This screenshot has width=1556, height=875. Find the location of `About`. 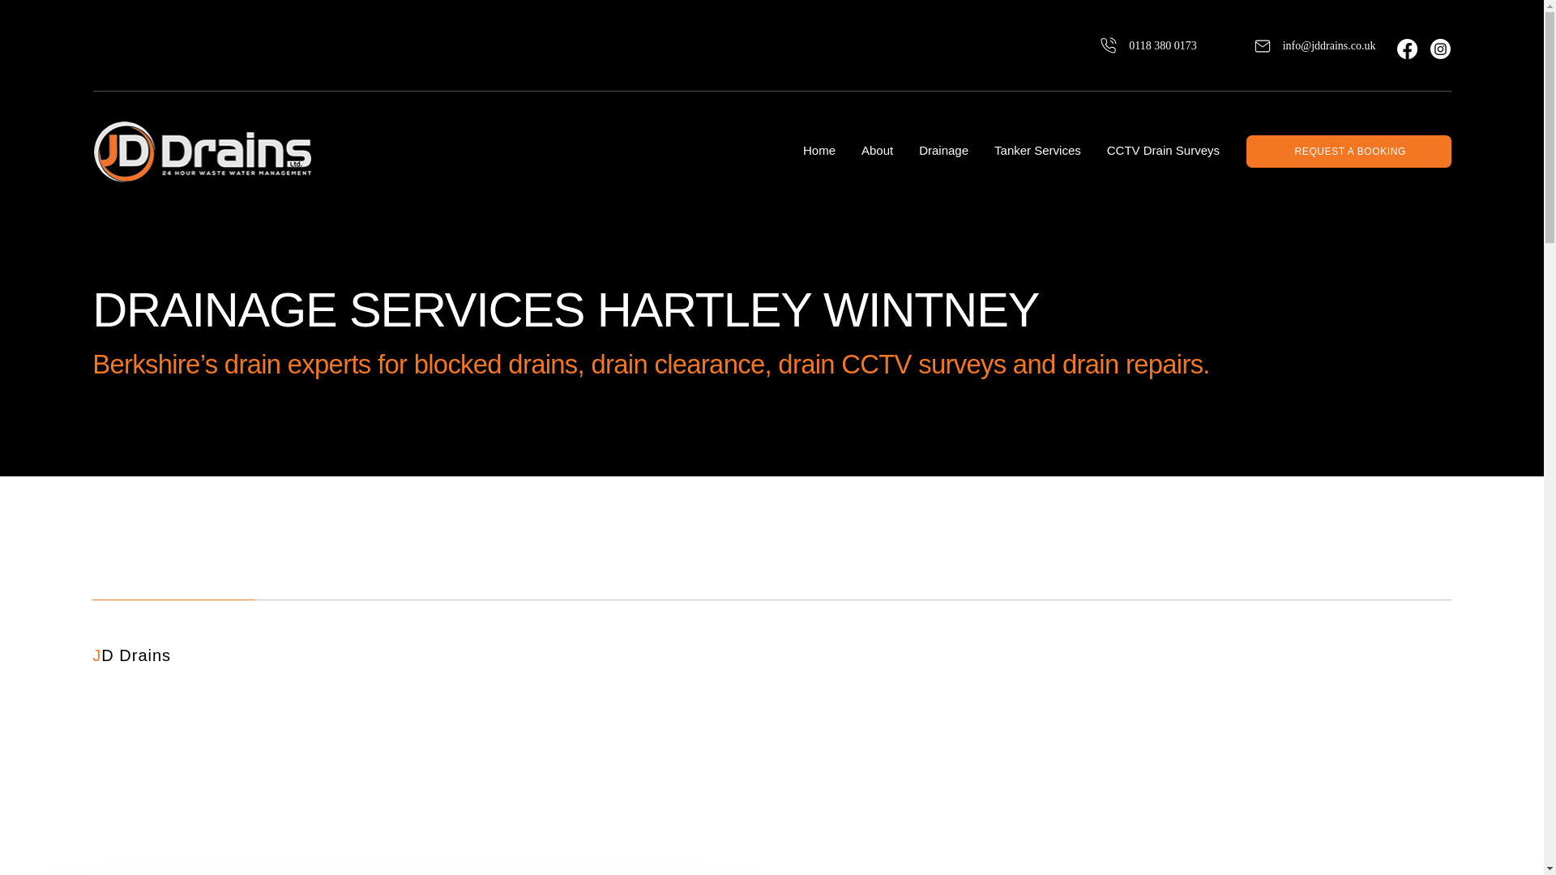

About is located at coordinates (877, 151).